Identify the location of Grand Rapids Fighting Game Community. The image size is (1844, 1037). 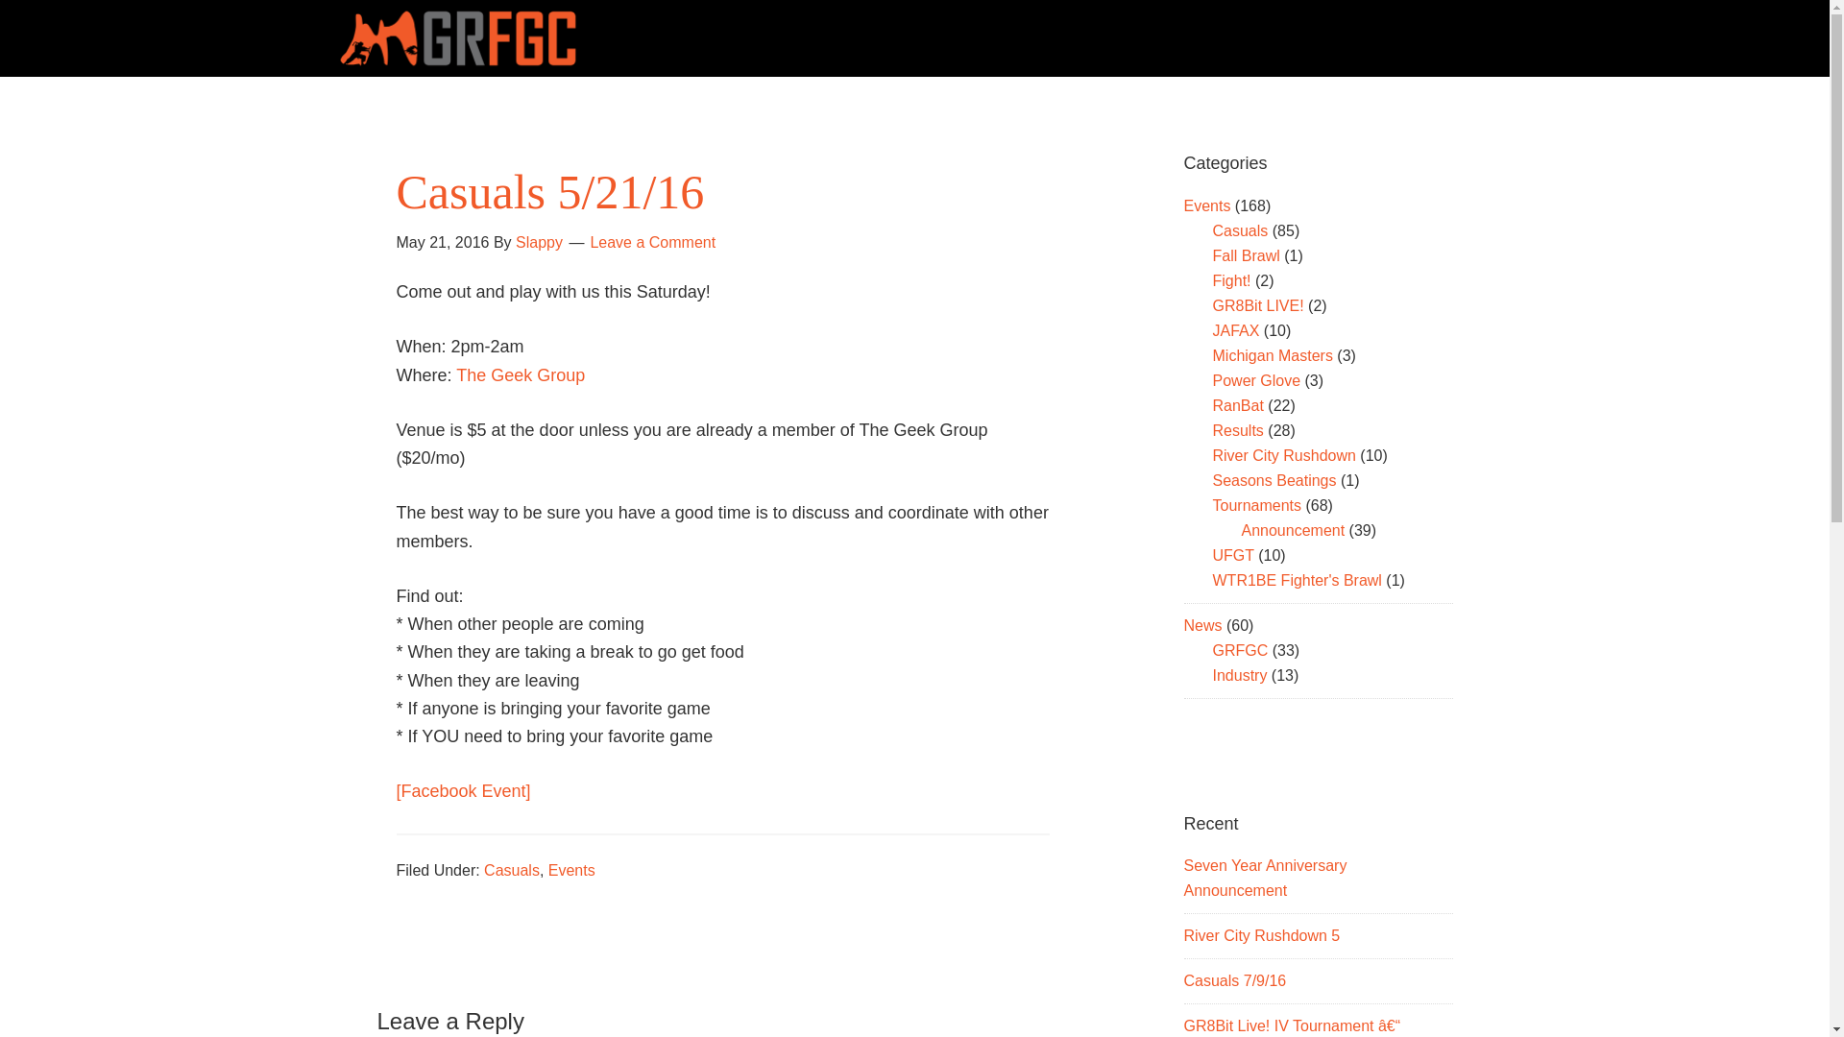
(913, 38).